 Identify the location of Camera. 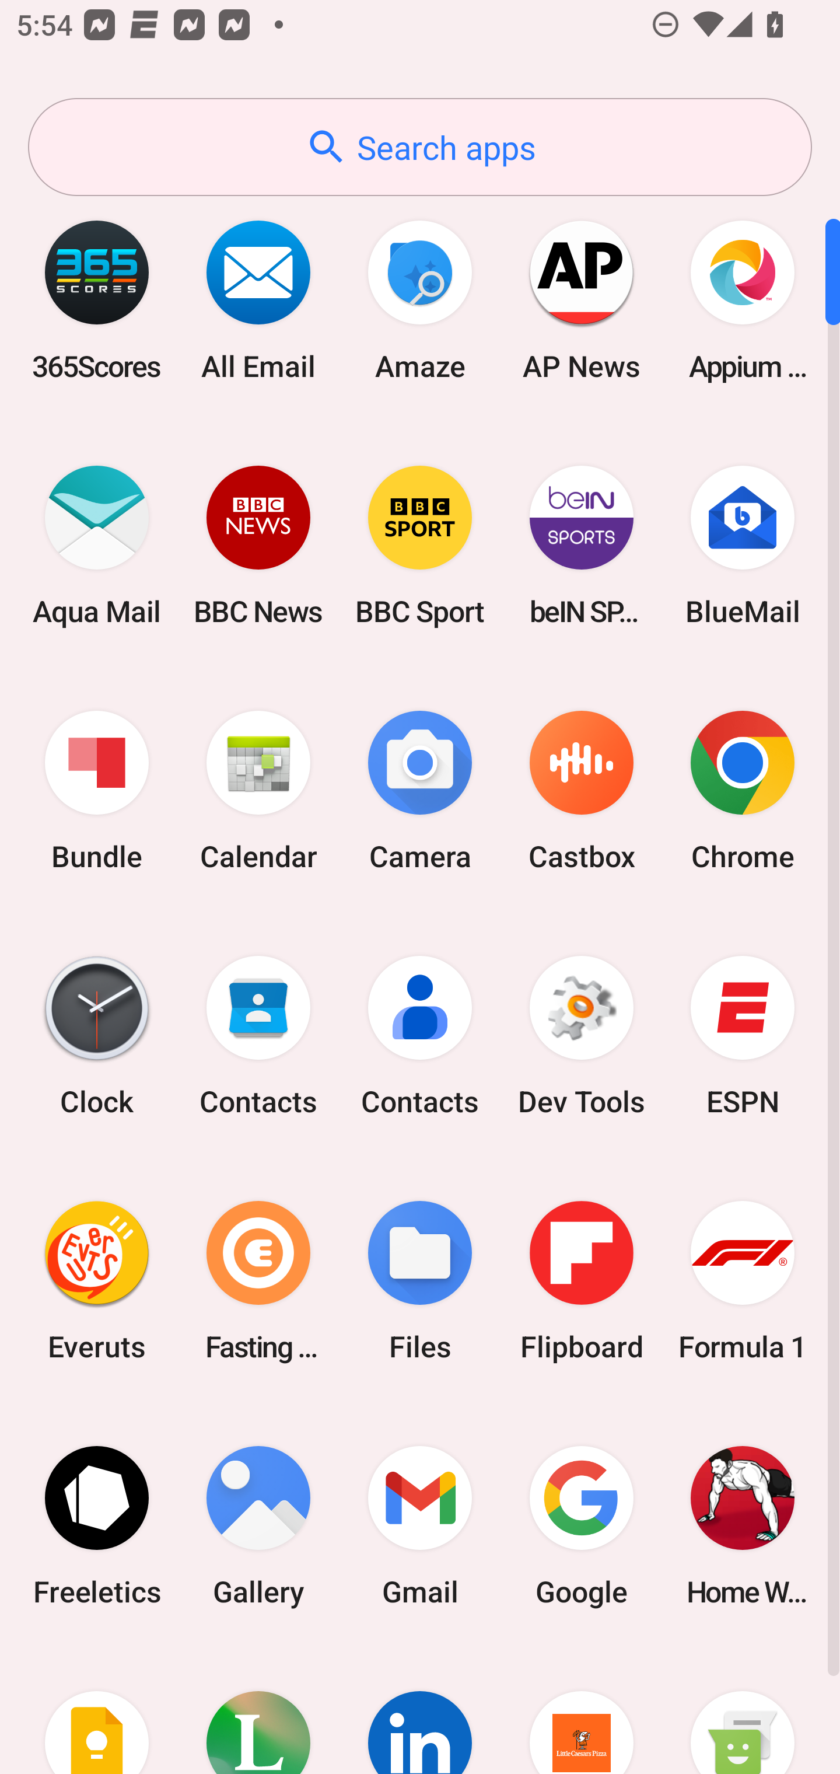
(420, 791).